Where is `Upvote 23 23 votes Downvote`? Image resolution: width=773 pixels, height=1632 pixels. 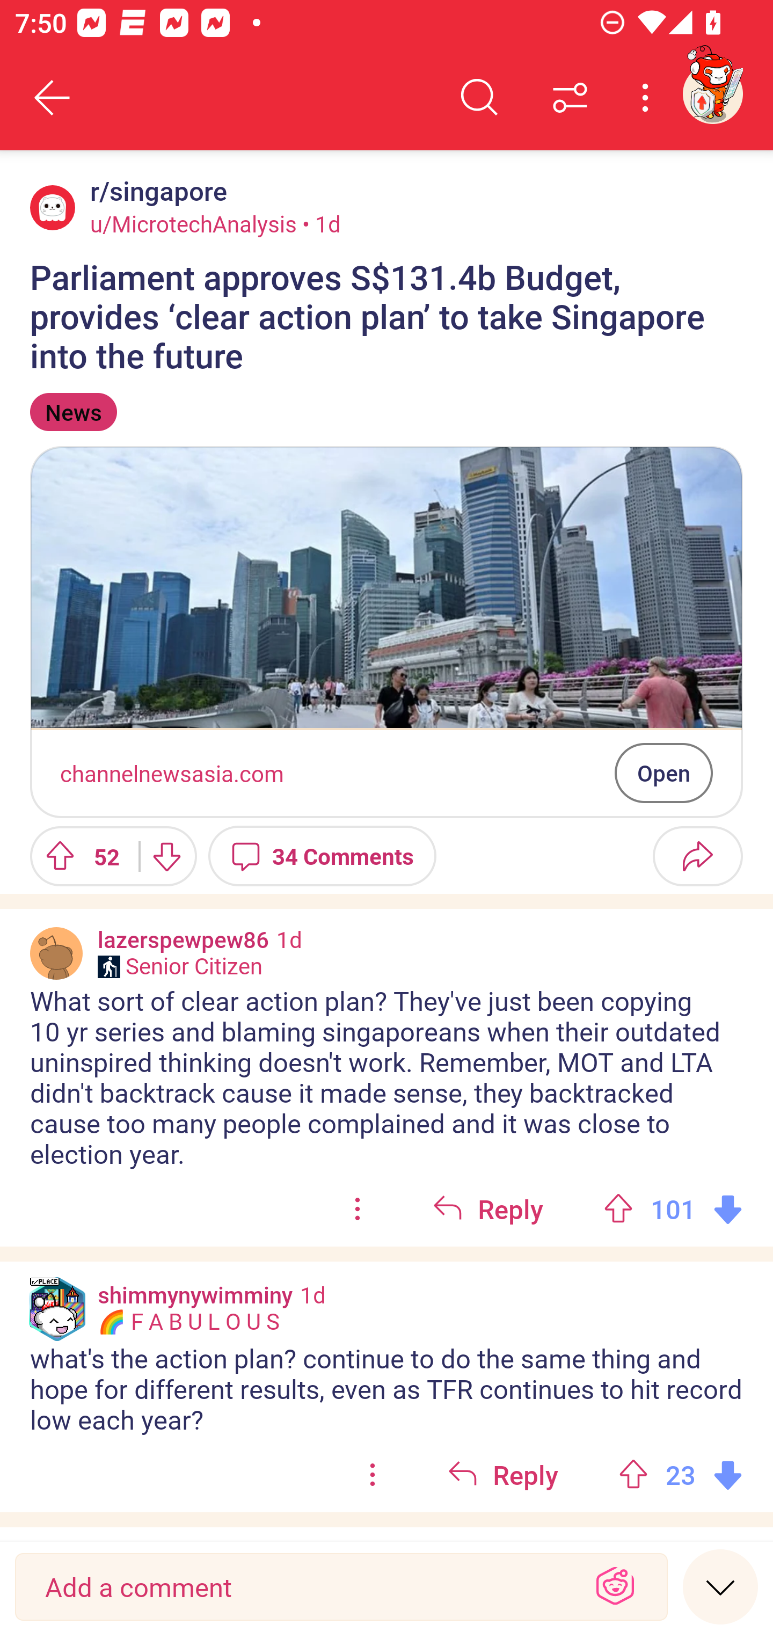 Upvote 23 23 votes Downvote is located at coordinates (681, 1475).